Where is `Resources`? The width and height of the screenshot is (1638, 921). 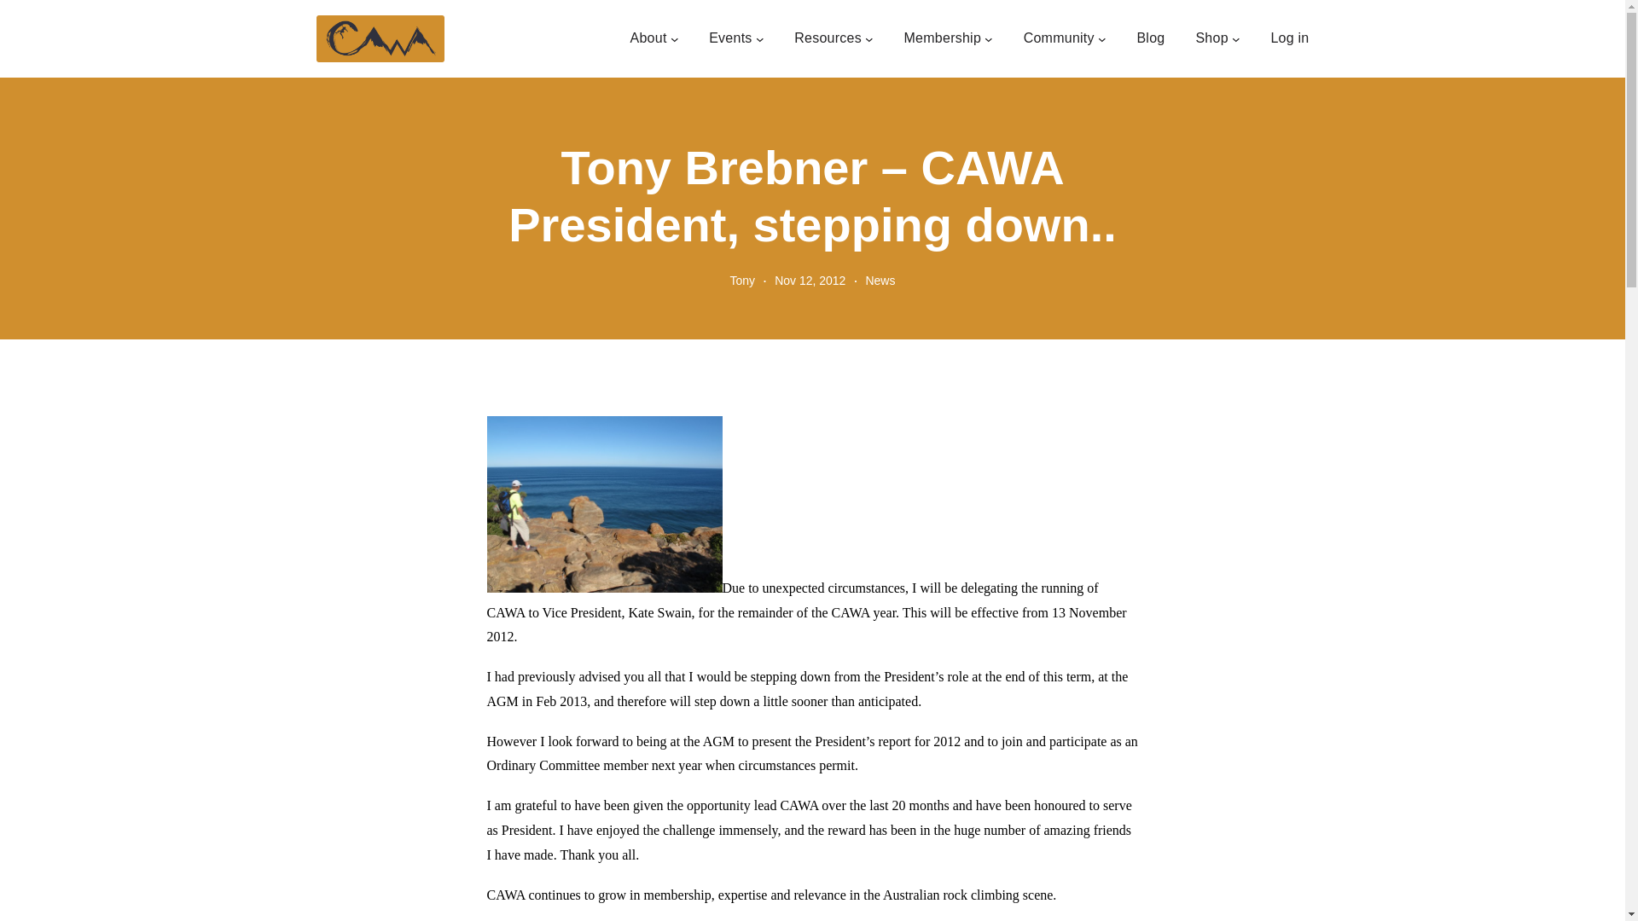
Resources is located at coordinates (828, 38).